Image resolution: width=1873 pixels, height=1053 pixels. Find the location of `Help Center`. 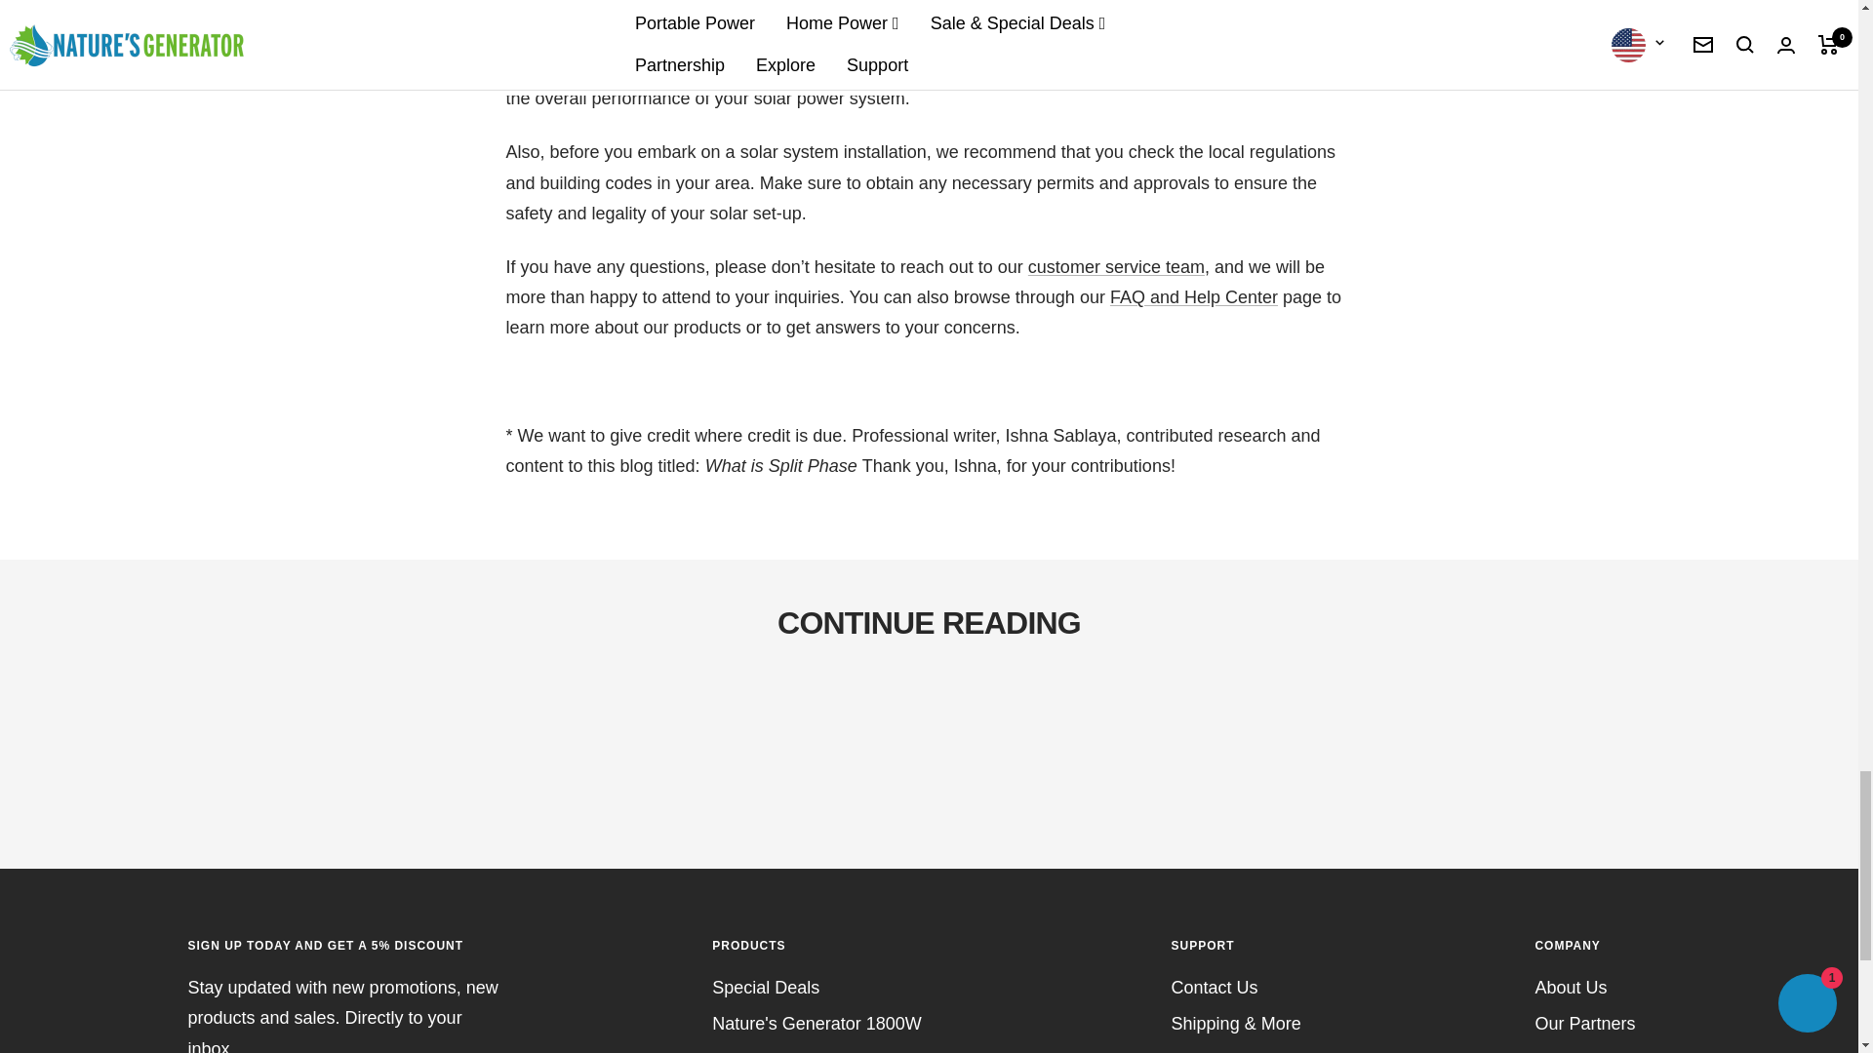

Help Center is located at coordinates (1194, 296).